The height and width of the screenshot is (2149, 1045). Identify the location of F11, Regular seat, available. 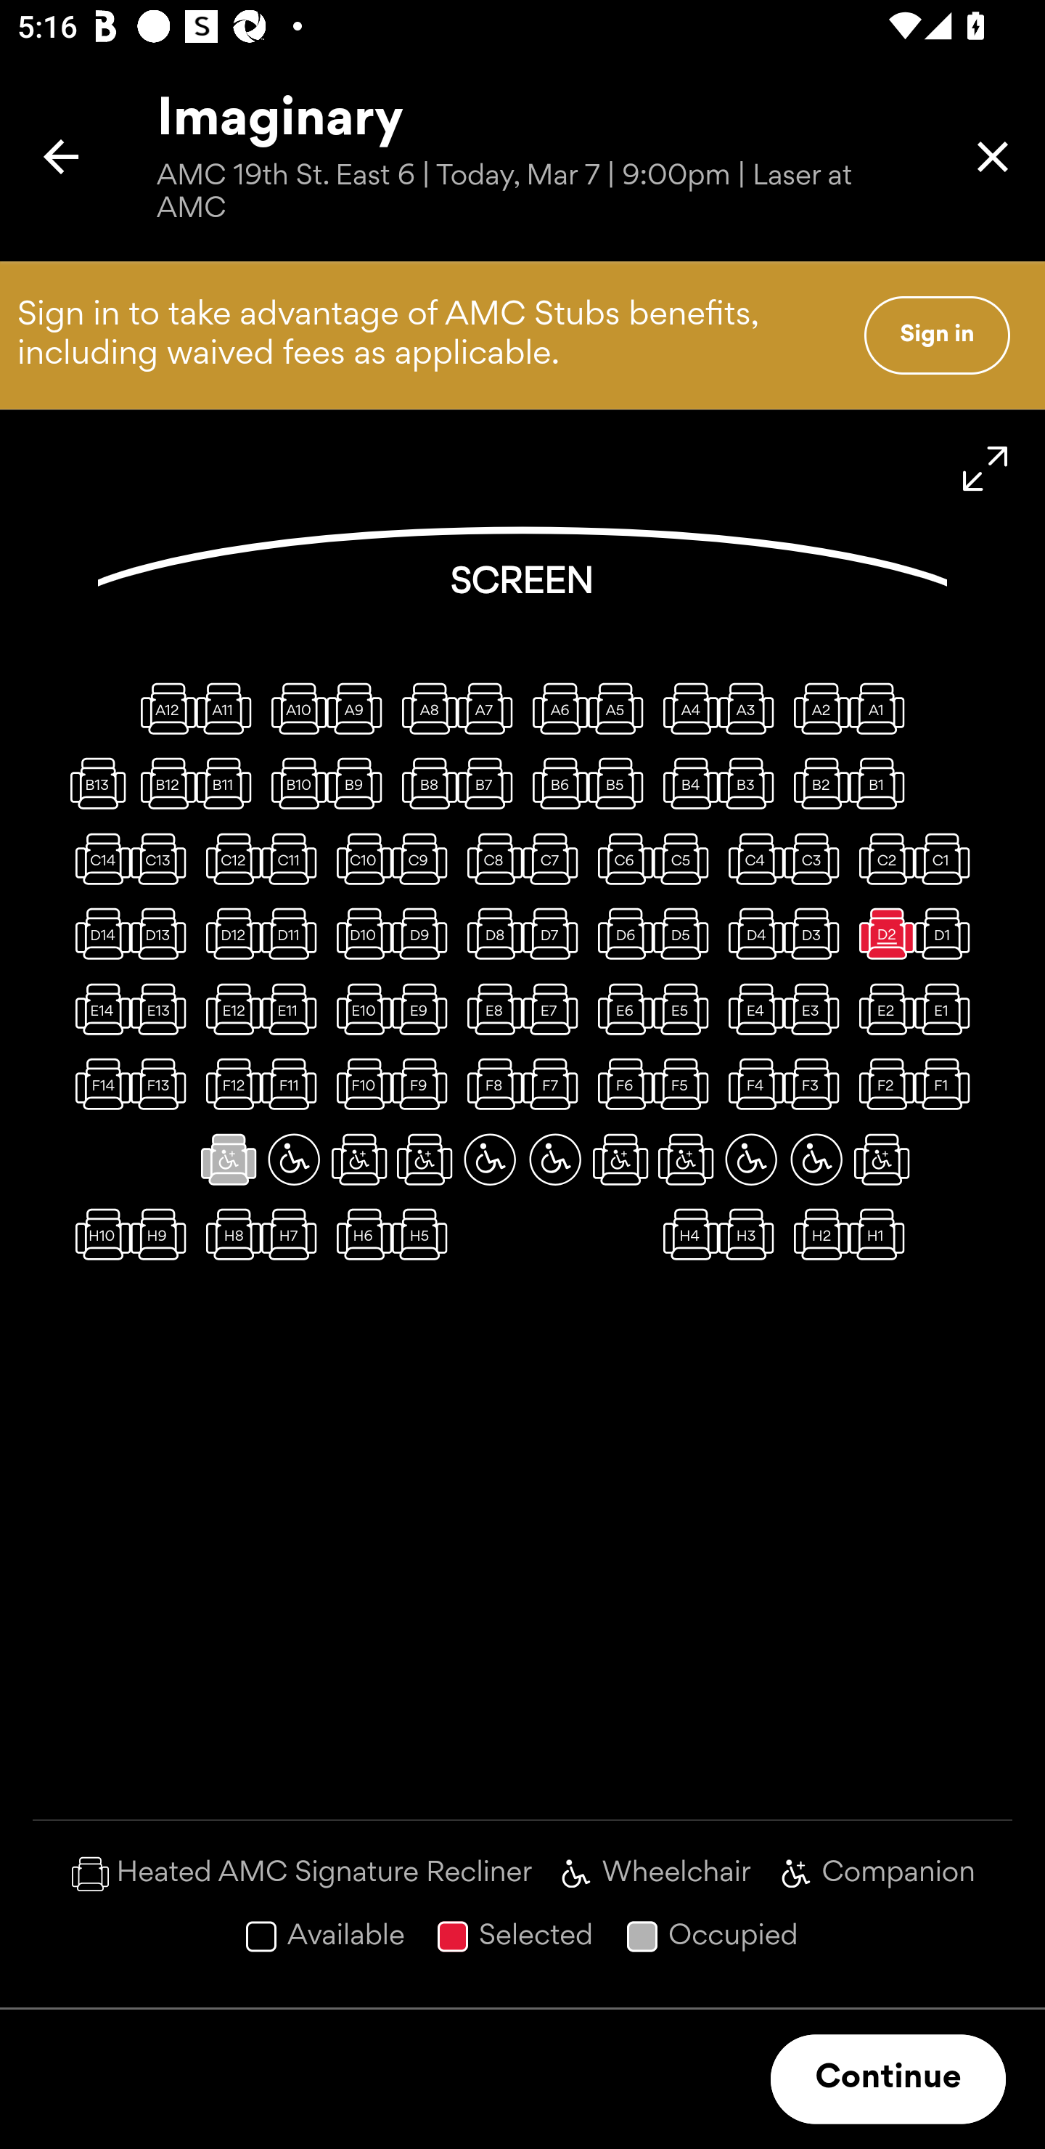
(293, 1084).